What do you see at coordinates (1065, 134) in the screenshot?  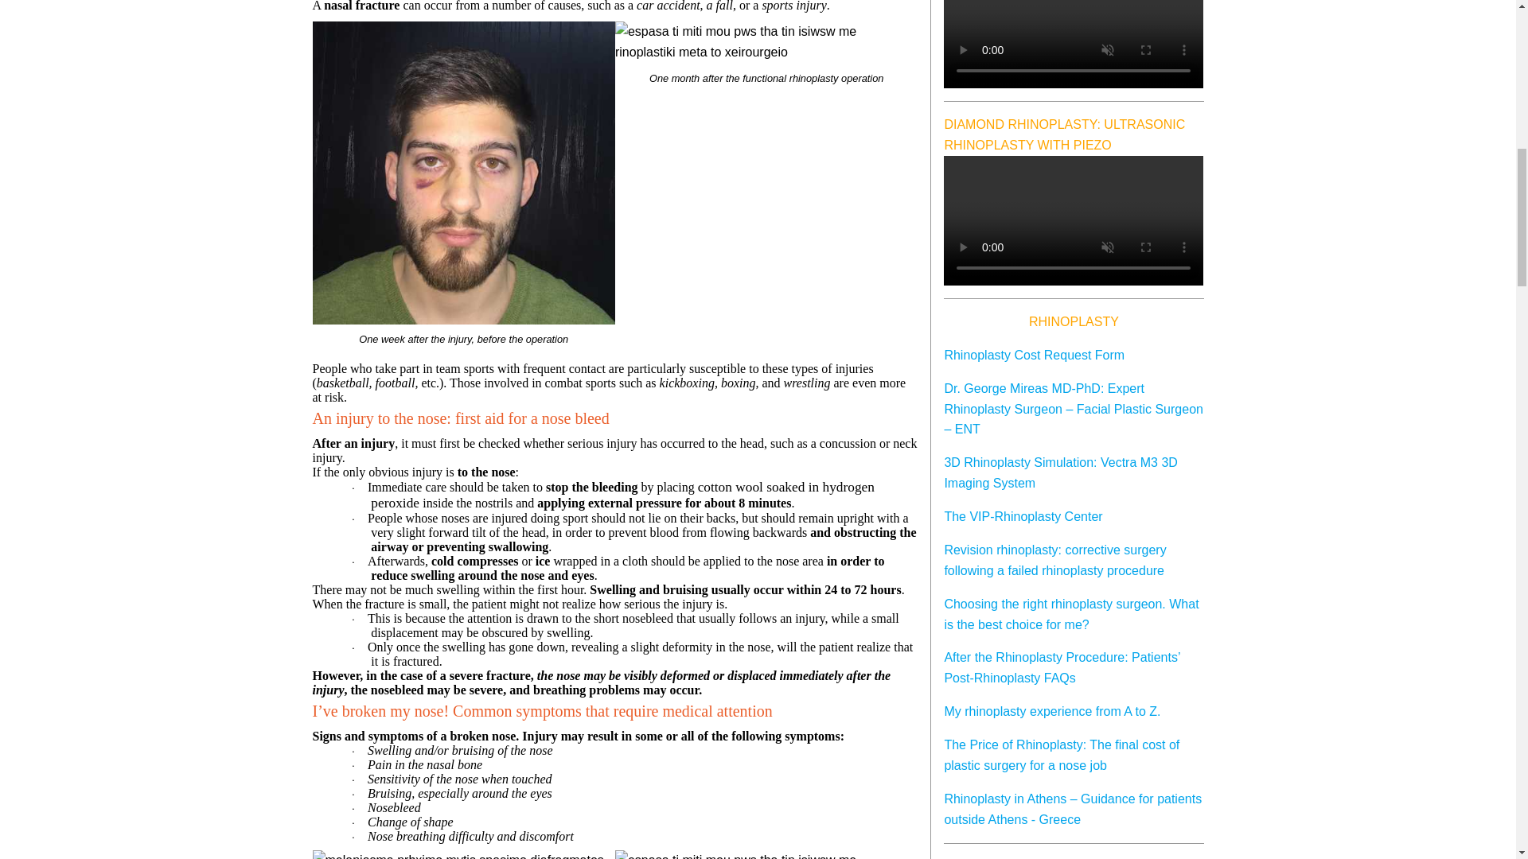 I see `DIAMOND RHINOPLASTY: ULTRASONIC RHINOPLASTY WITH PIEZO` at bounding box center [1065, 134].